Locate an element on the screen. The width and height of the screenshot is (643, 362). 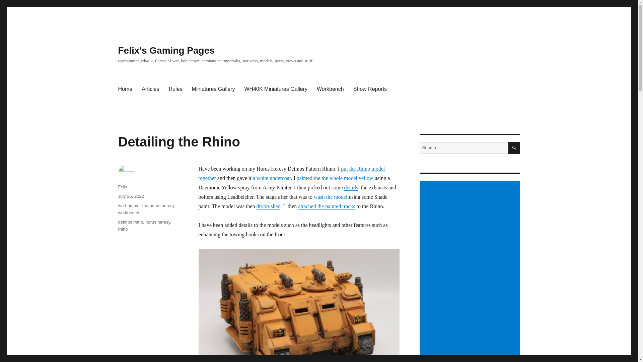
put the Rhino model together is located at coordinates (291, 173).